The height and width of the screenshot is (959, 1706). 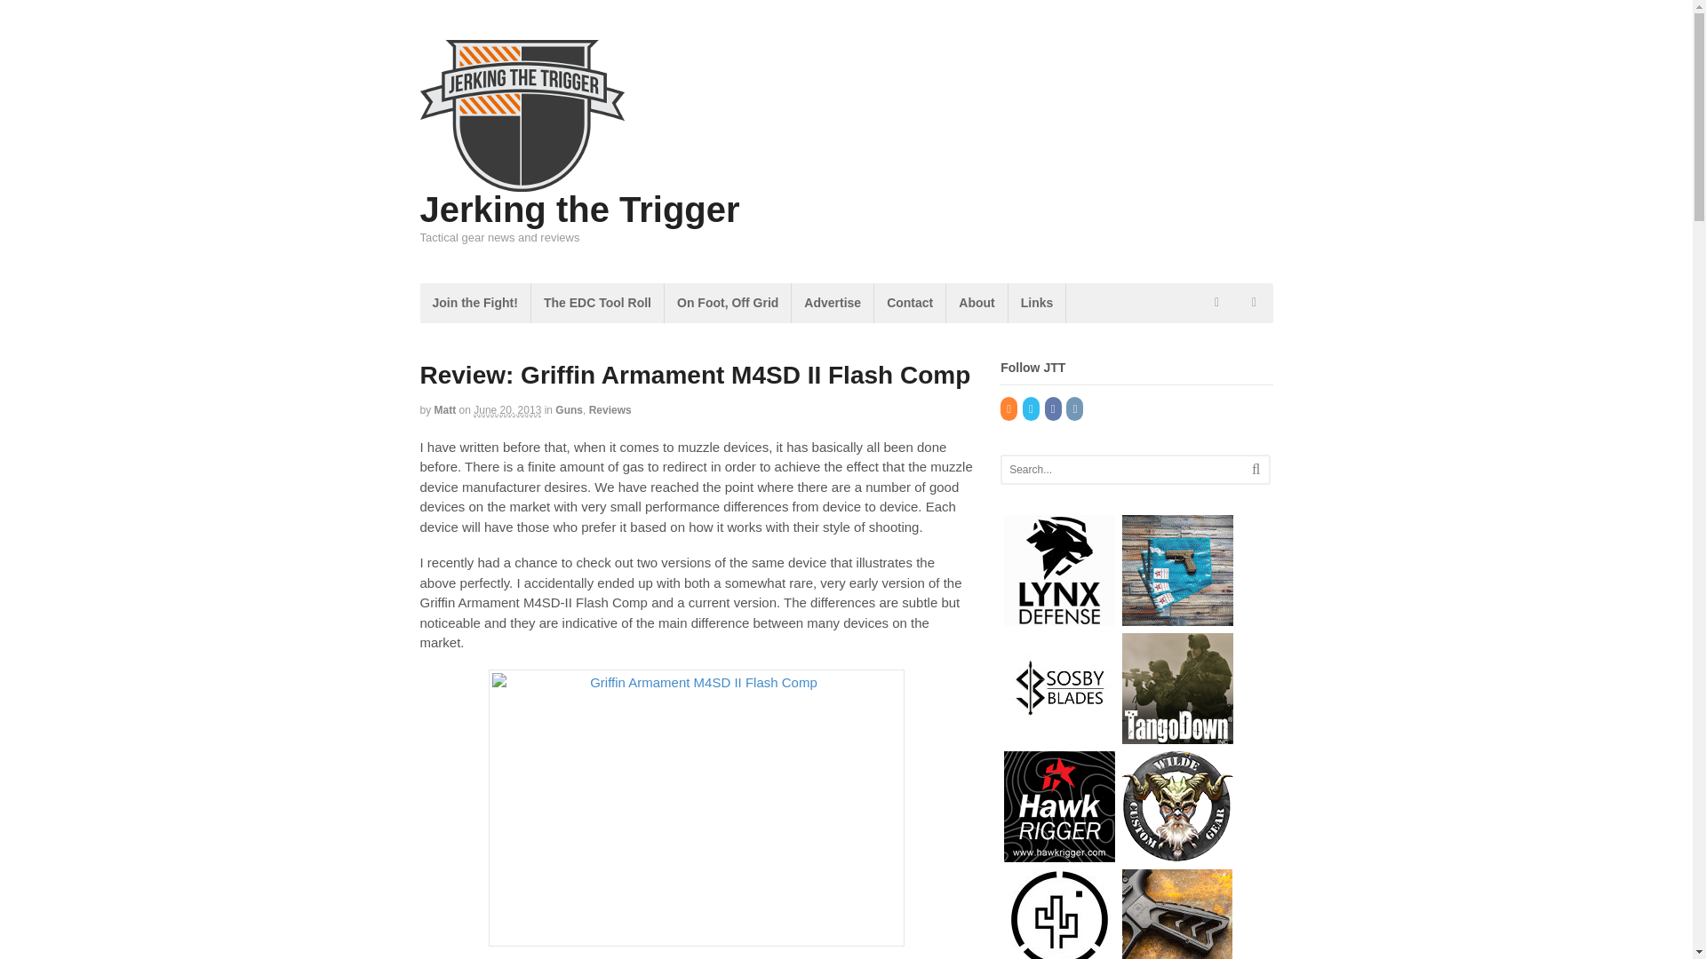 I want to click on View all items in Guns, so click(x=569, y=409).